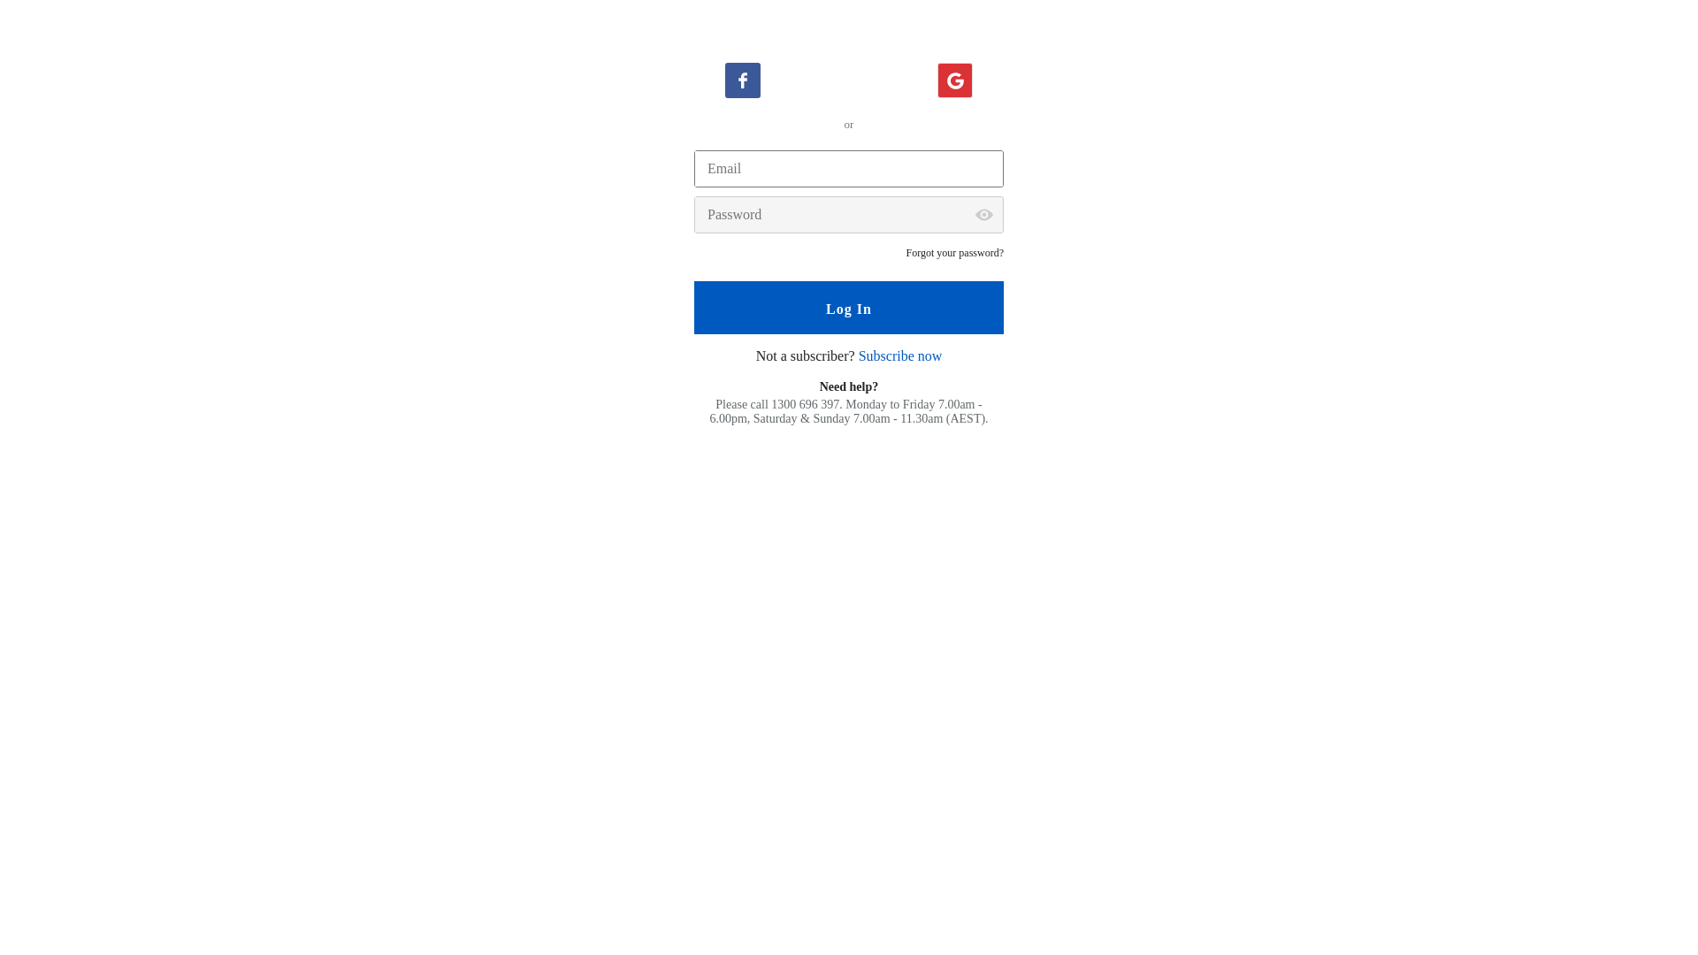  Describe the element at coordinates (849, 308) in the screenshot. I see `Log In` at that location.